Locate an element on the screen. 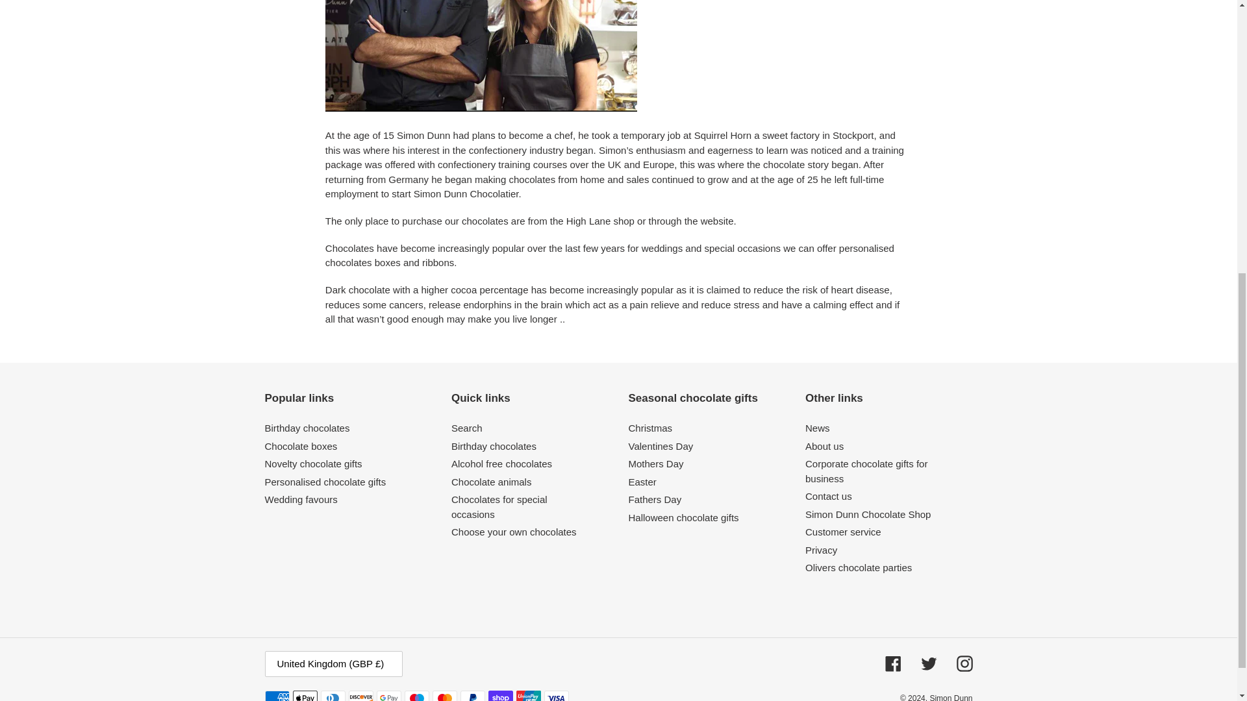 The image size is (1247, 701). Birthday chocolates is located at coordinates (494, 446).